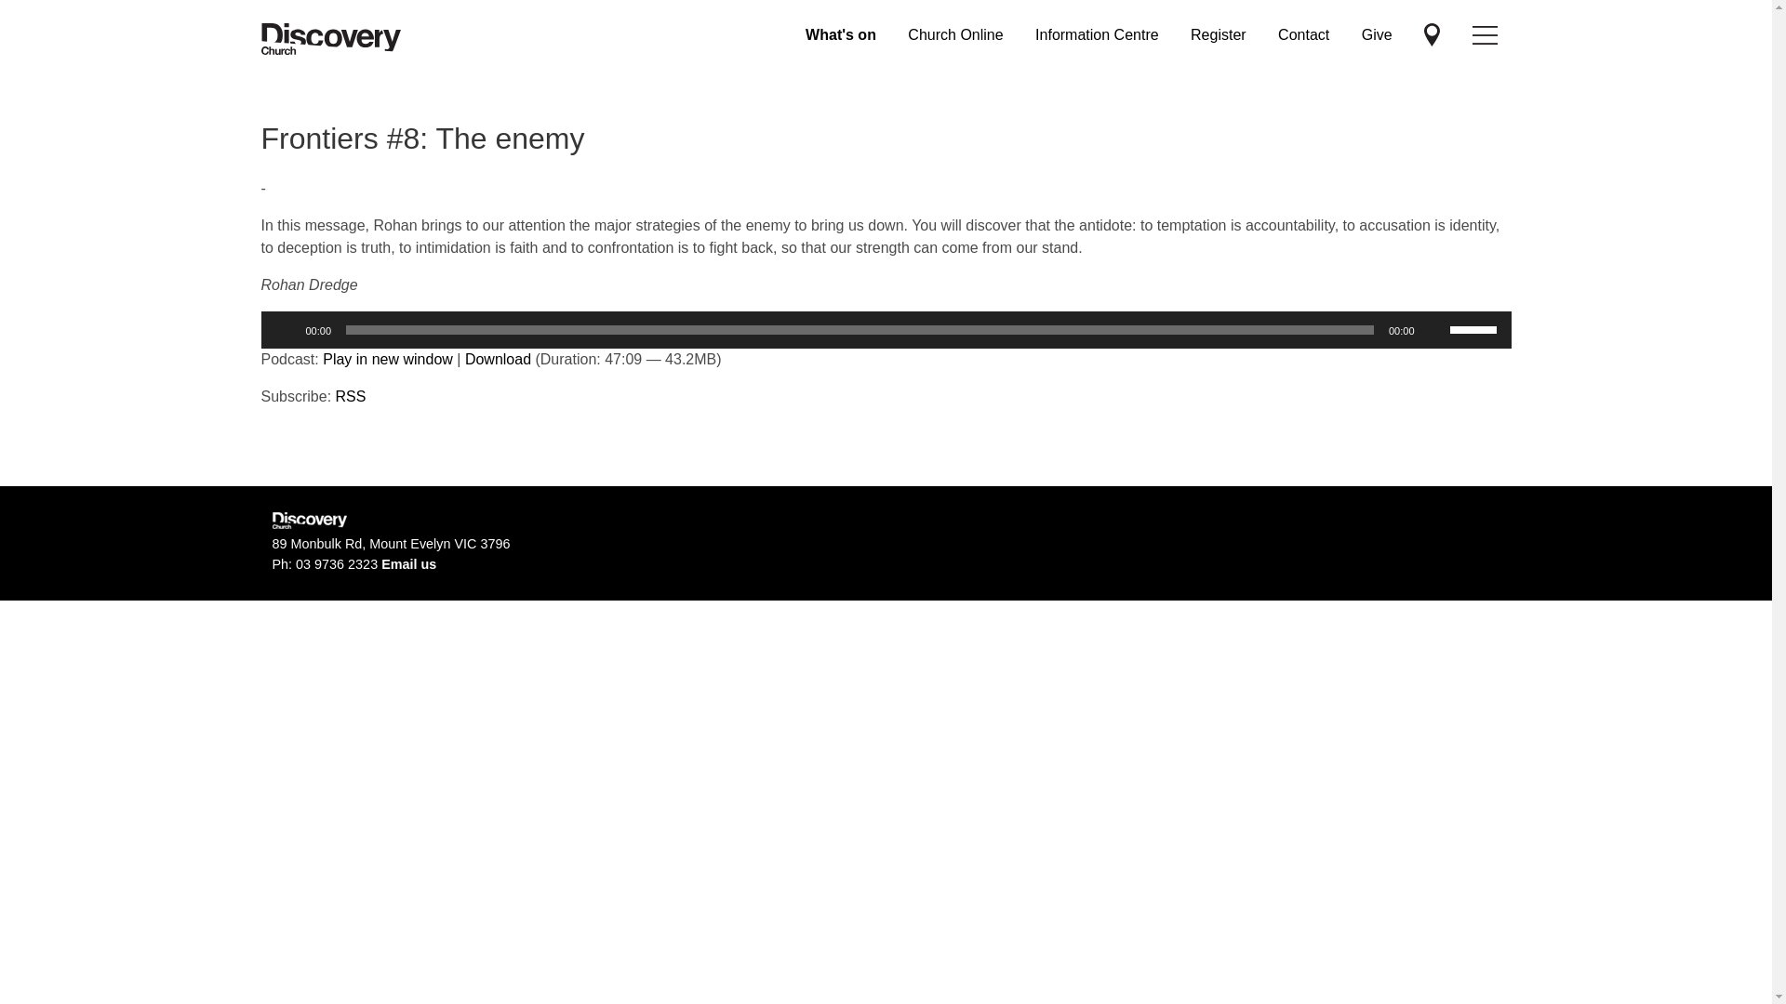  Describe the element at coordinates (1475, 327) in the screenshot. I see `Use Up/Down Arrow keys to increase or decrease volume.` at that location.